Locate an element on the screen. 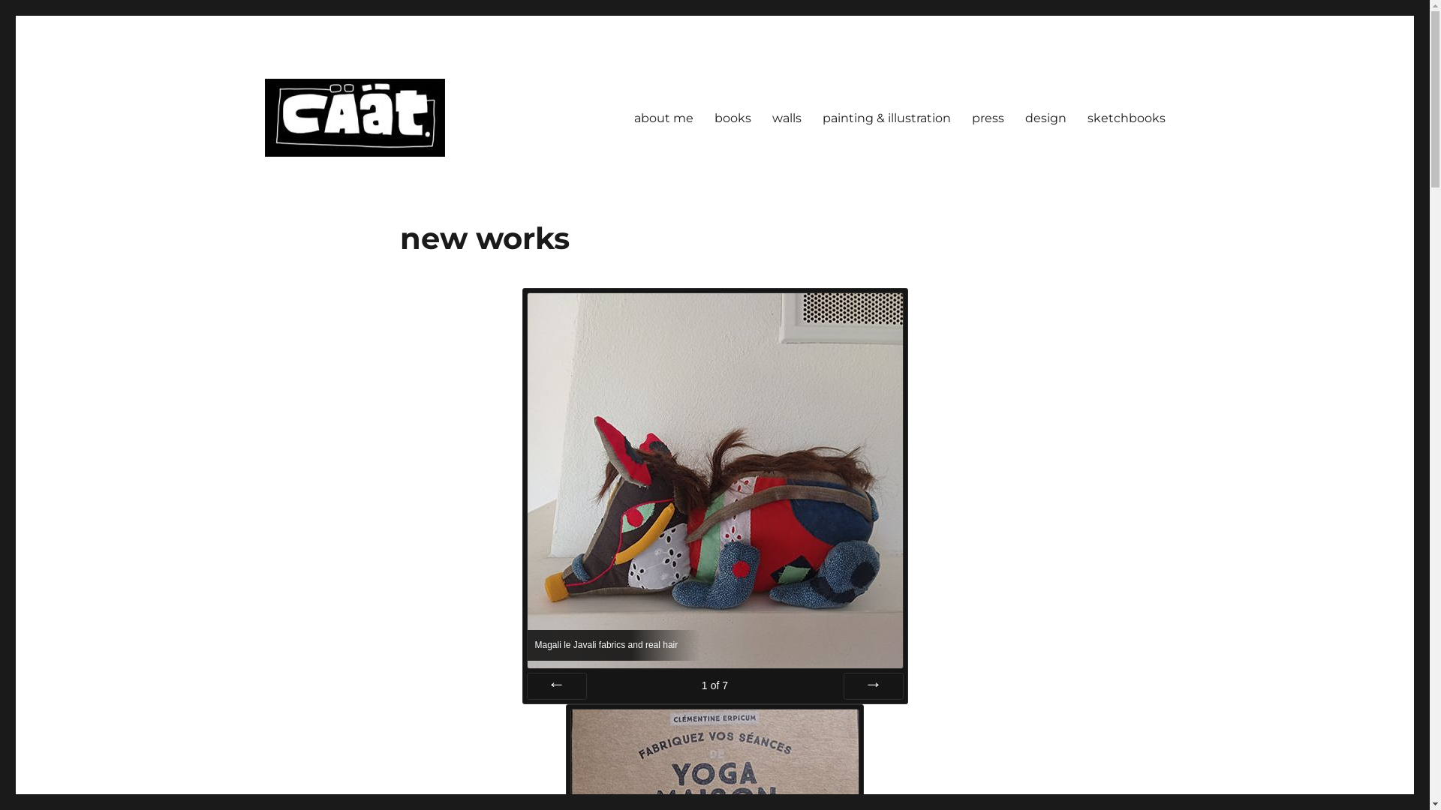 The height and width of the screenshot is (810, 1441). Magali le Javali fabrics and real hair is located at coordinates (714, 481).